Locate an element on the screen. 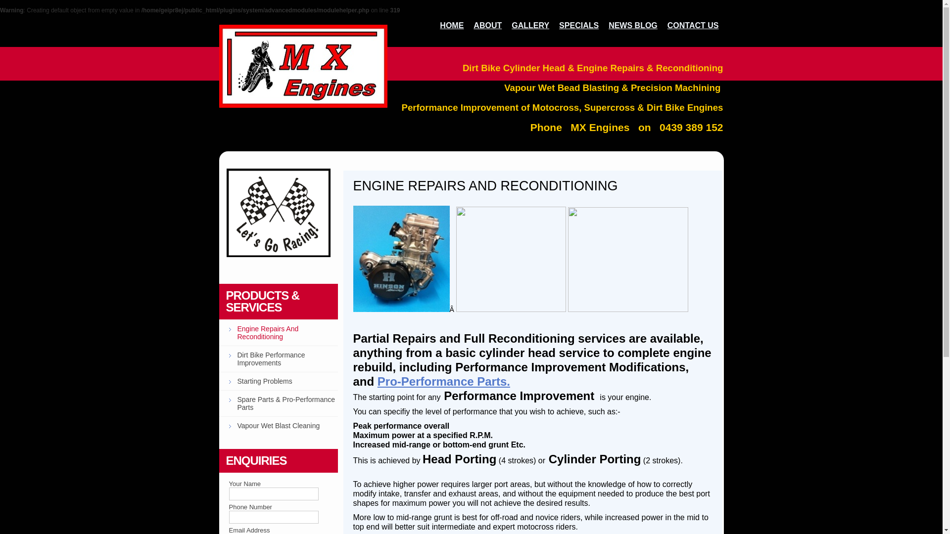 Image resolution: width=950 pixels, height=534 pixels. NEWS BLOG is located at coordinates (633, 26).